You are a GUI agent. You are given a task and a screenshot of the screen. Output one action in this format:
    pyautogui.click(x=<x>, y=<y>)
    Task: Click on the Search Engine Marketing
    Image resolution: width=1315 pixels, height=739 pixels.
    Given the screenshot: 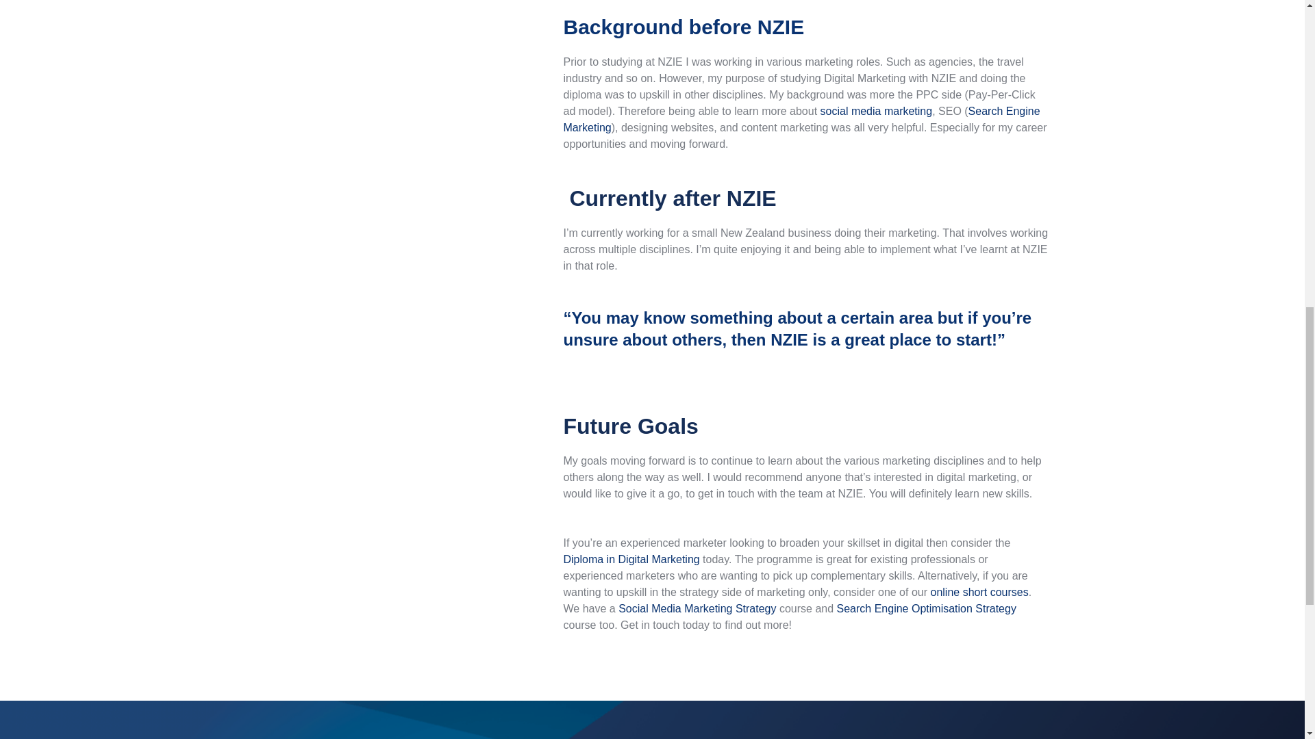 What is the action you would take?
    pyautogui.click(x=801, y=119)
    